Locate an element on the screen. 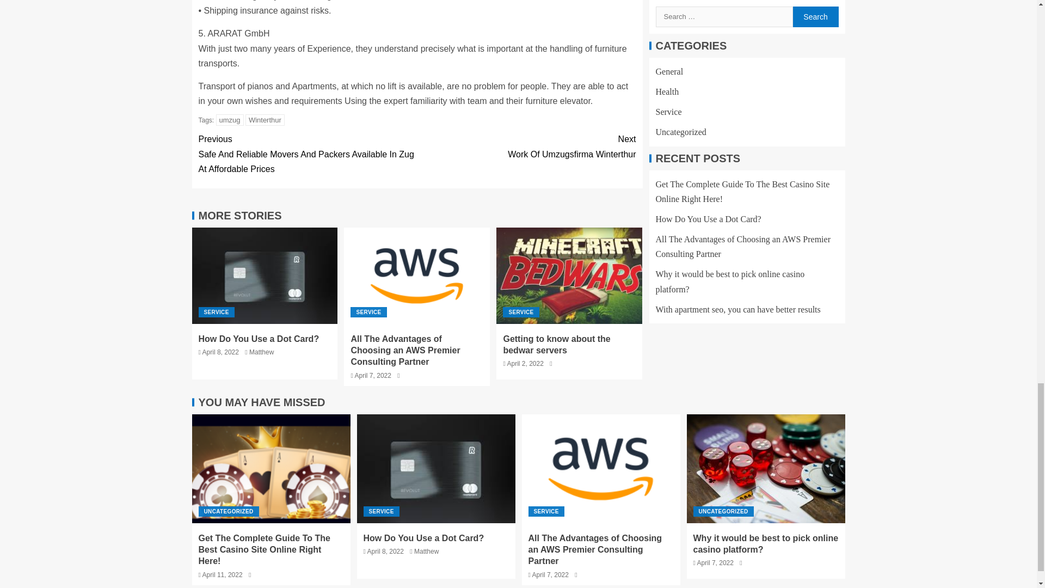 Image resolution: width=1045 pixels, height=588 pixels. SERVICE is located at coordinates (368, 312).